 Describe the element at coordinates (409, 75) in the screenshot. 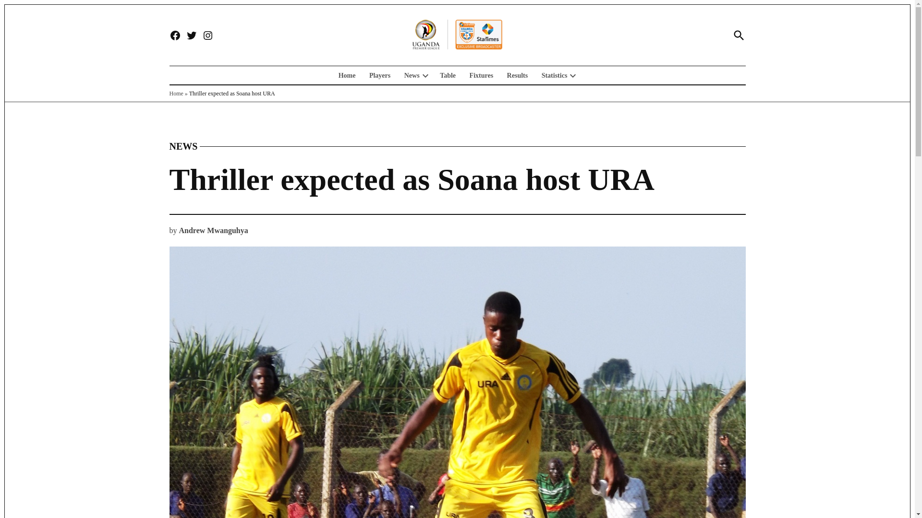

I see `News` at that location.